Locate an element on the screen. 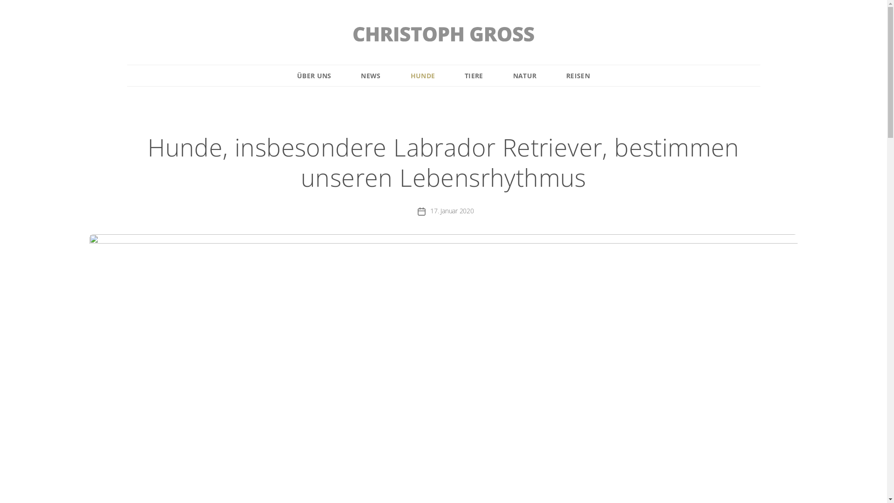  NEWS is located at coordinates (371, 75).